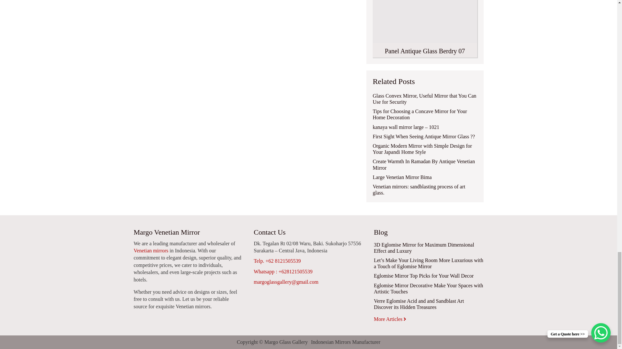  I want to click on Eglomise Mirror Top Picks for Your Wall Decor, so click(423, 275).